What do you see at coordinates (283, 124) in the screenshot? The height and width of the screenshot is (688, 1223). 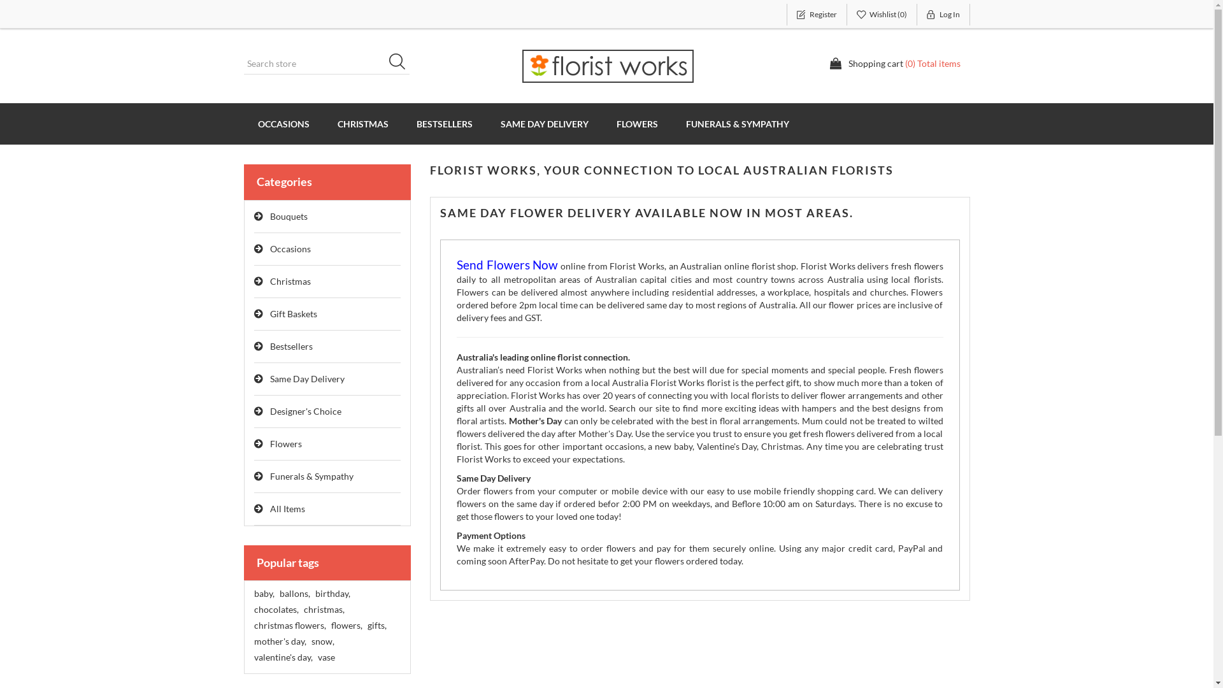 I see `OCCASIONS` at bounding box center [283, 124].